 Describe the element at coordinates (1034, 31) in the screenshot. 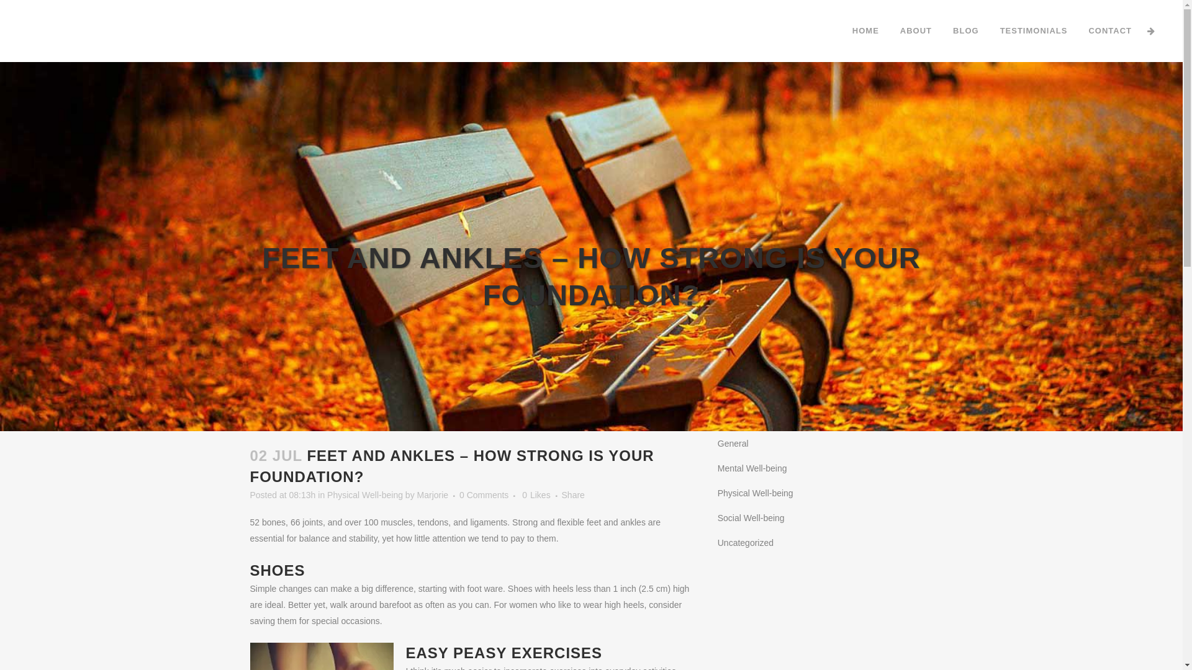

I see `TESTIMONIALS` at that location.